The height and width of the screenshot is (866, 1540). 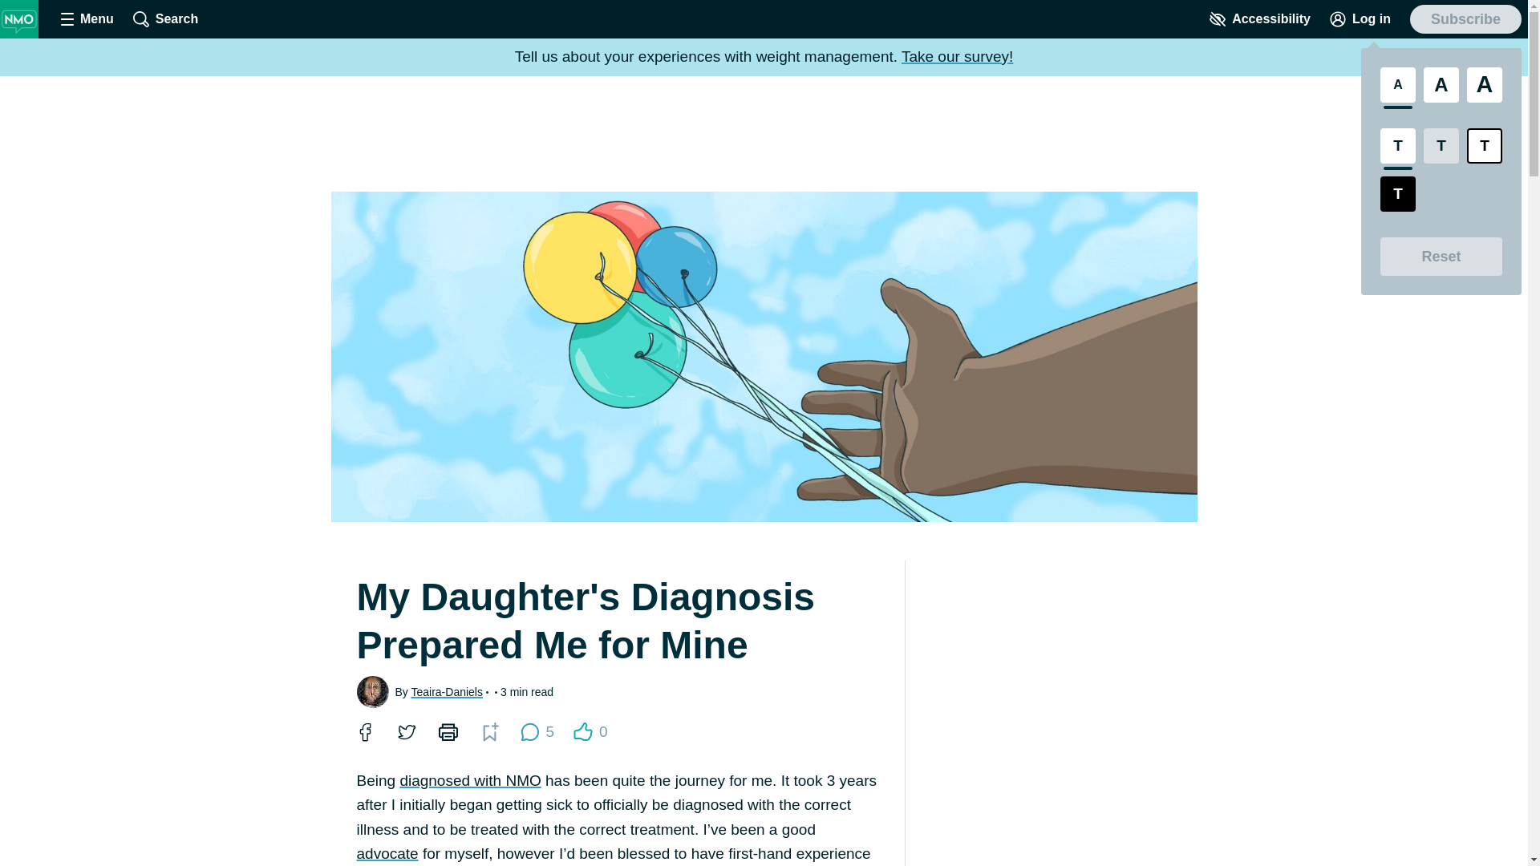 I want to click on A, so click(x=1485, y=85).